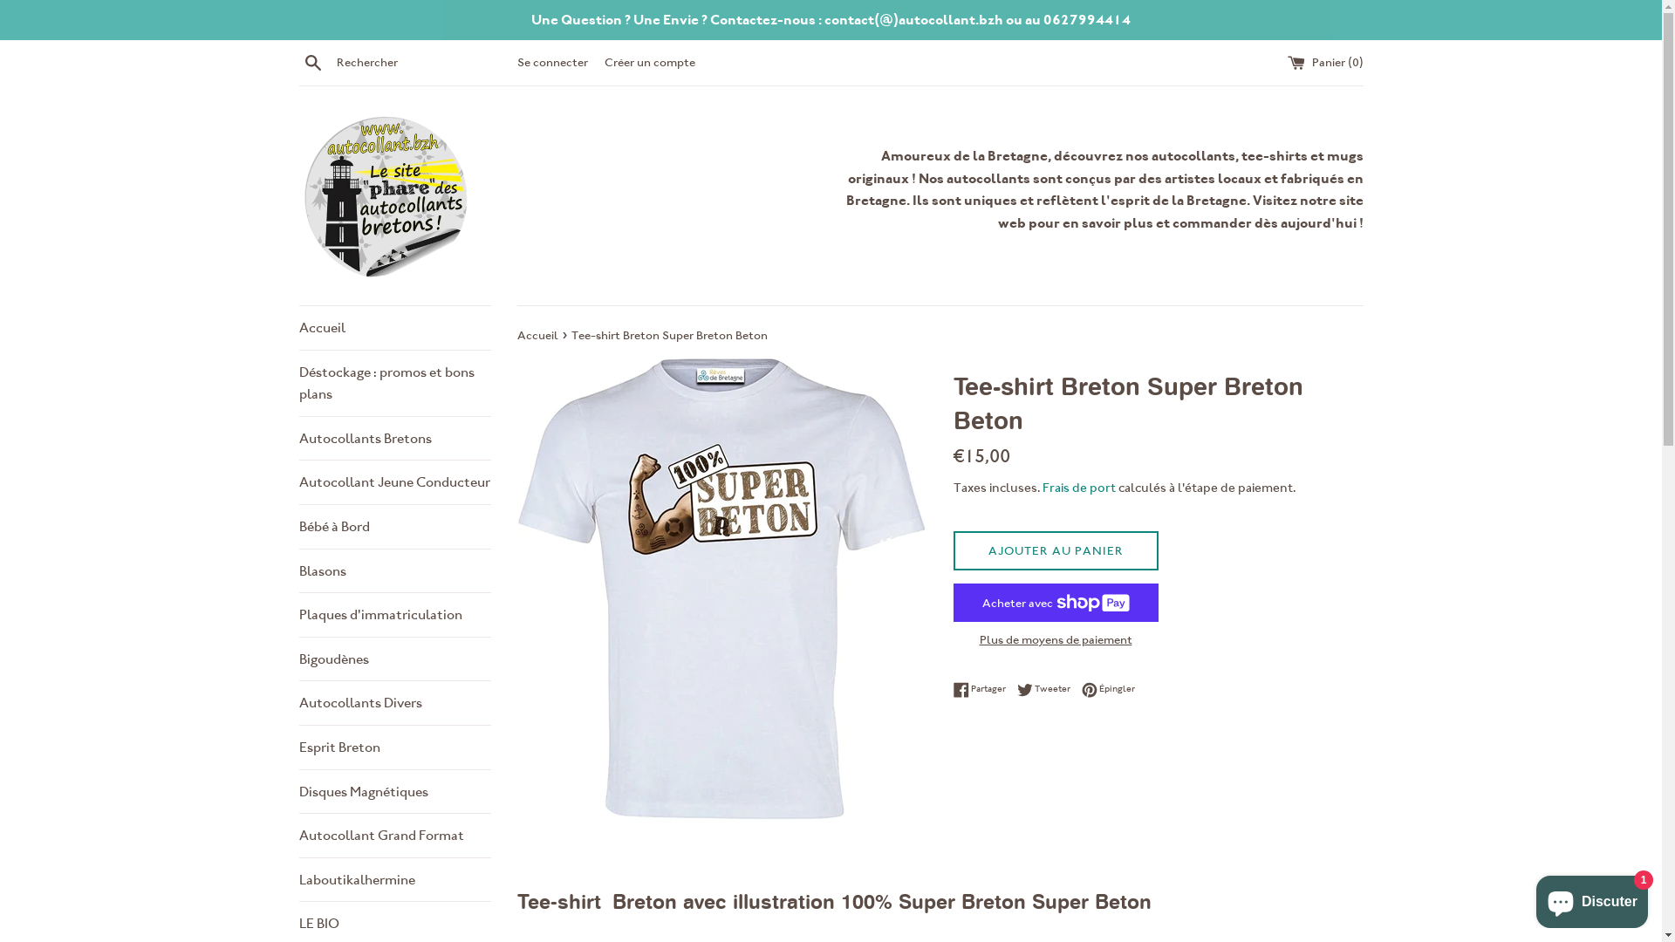 Image resolution: width=1675 pixels, height=942 pixels. I want to click on Autocollant Grand Format, so click(394, 836).